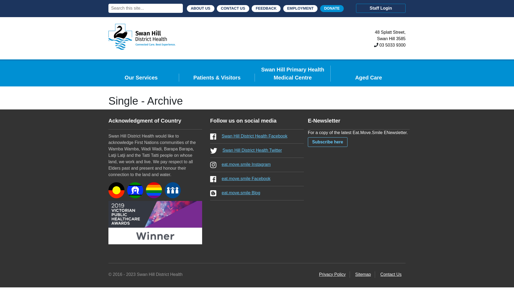  Describe the element at coordinates (392, 45) in the screenshot. I see `03 5033 9300` at that location.